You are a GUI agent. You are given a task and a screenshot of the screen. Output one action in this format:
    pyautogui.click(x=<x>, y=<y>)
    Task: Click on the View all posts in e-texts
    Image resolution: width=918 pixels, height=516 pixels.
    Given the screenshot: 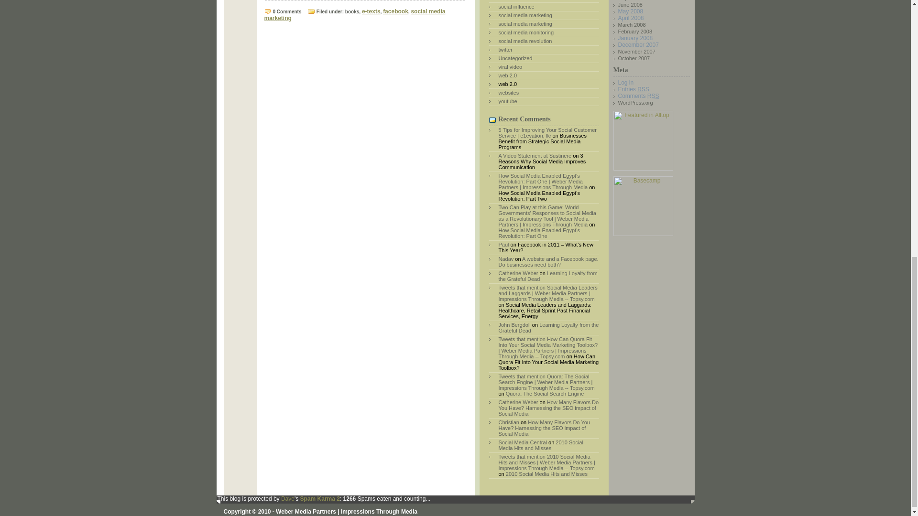 What is the action you would take?
    pyautogui.click(x=371, y=11)
    